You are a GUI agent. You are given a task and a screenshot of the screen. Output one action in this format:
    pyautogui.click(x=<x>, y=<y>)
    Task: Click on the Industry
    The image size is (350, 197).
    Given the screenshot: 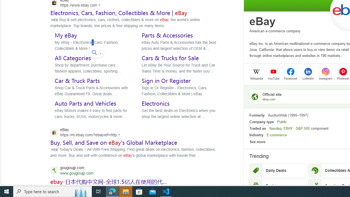 What is the action you would take?
    pyautogui.click(x=256, y=135)
    